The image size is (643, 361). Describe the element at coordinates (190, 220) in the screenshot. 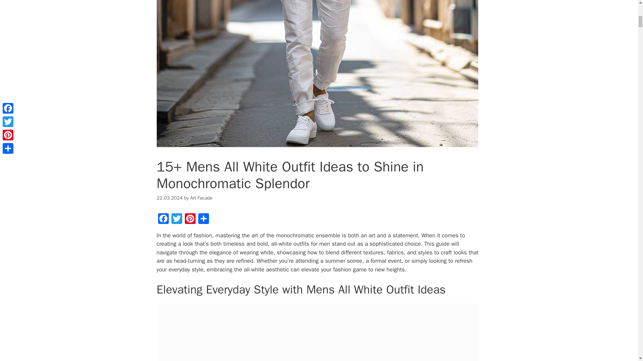

I see `Pinterest` at that location.